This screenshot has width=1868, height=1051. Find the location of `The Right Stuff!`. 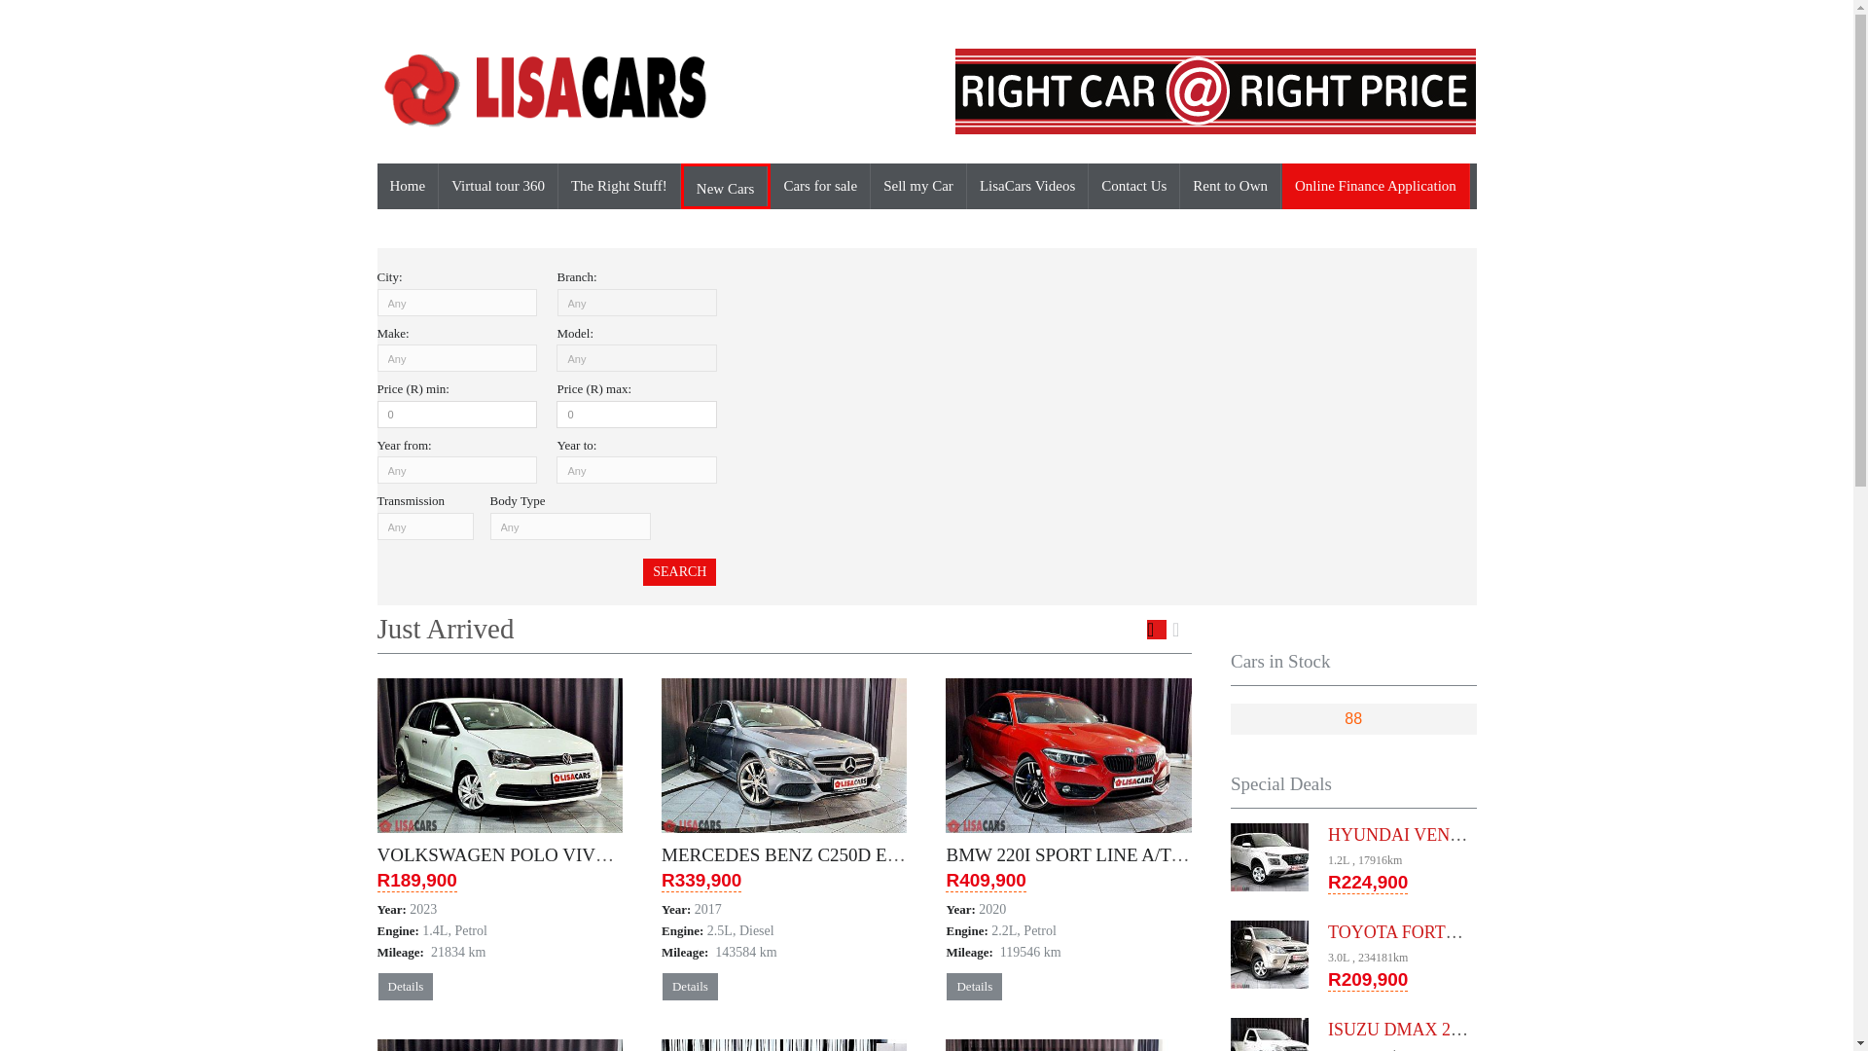

The Right Stuff! is located at coordinates (620, 186).